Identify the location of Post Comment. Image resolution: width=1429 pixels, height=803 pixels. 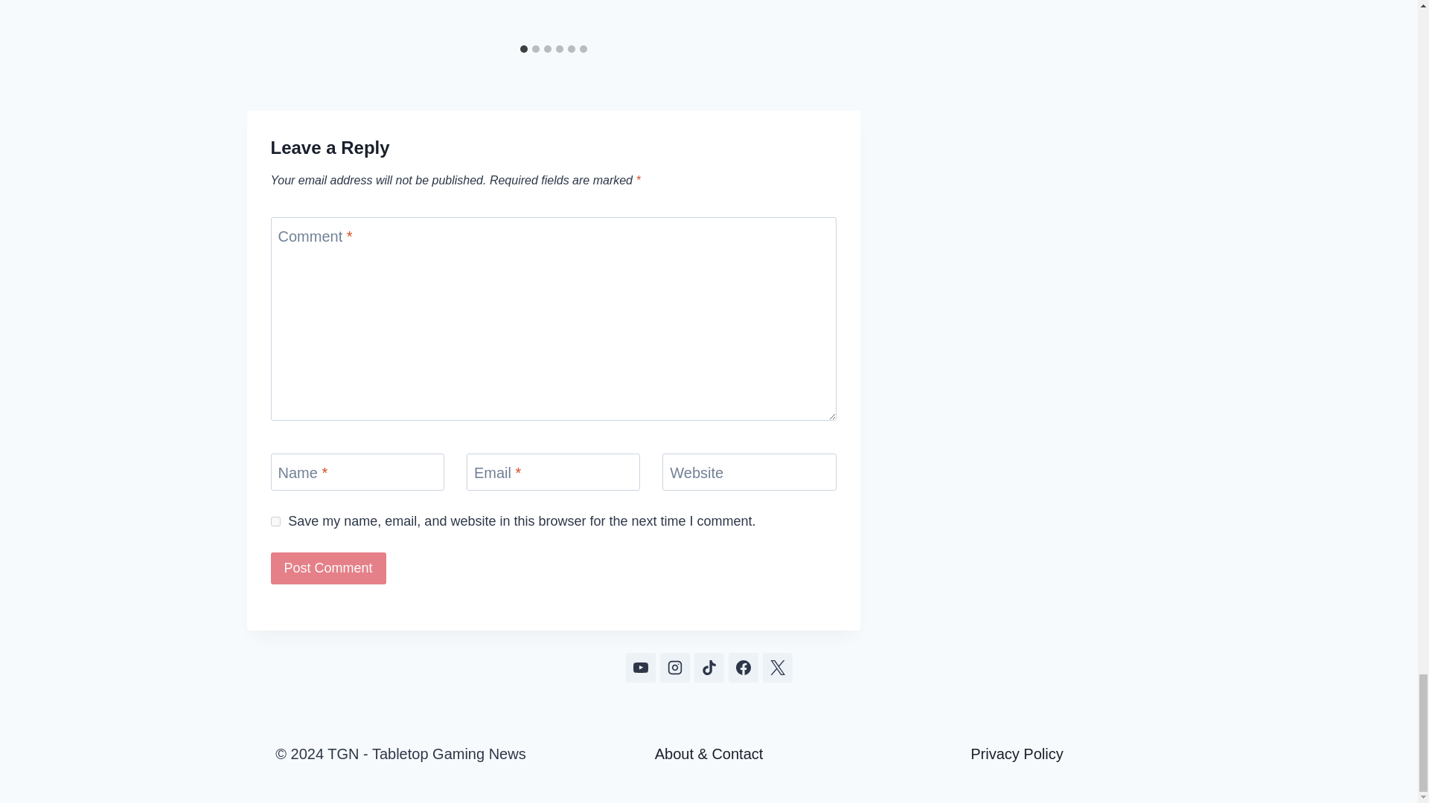
(328, 568).